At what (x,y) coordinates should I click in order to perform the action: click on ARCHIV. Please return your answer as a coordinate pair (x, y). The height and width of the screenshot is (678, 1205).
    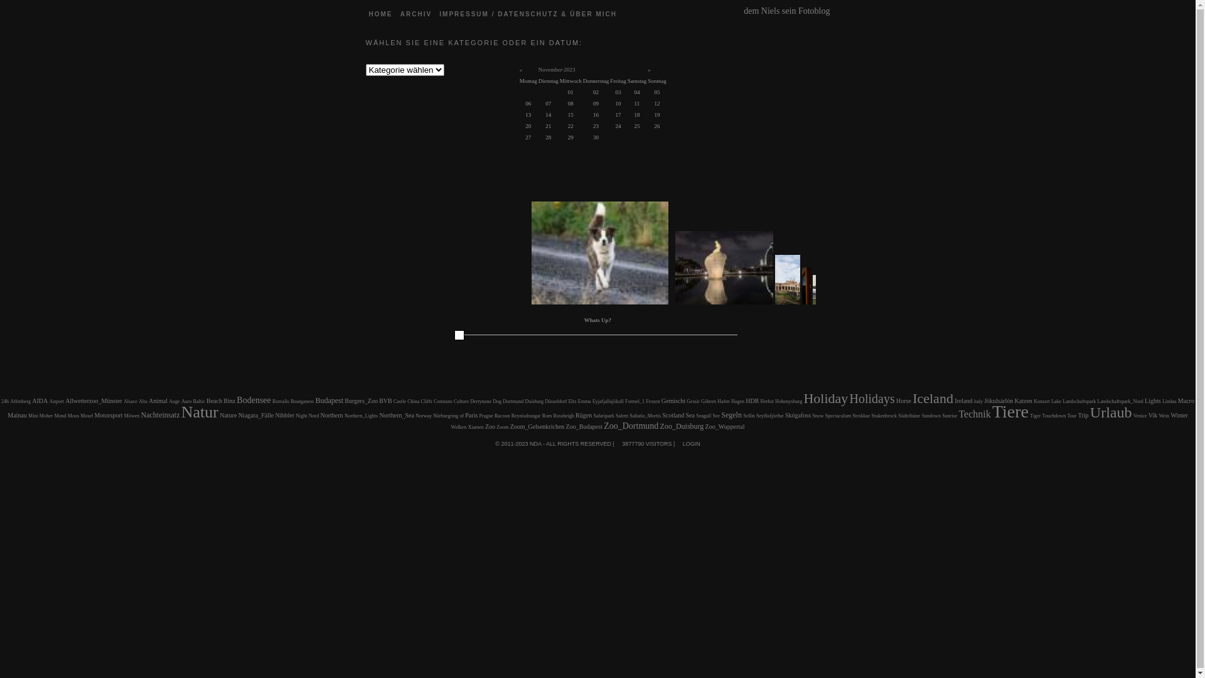
    Looking at the image, I should click on (416, 14).